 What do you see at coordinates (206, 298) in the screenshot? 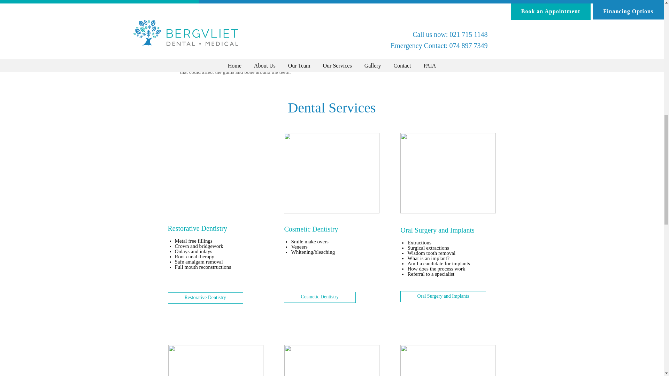
I see `Restorative Dentistry` at bounding box center [206, 298].